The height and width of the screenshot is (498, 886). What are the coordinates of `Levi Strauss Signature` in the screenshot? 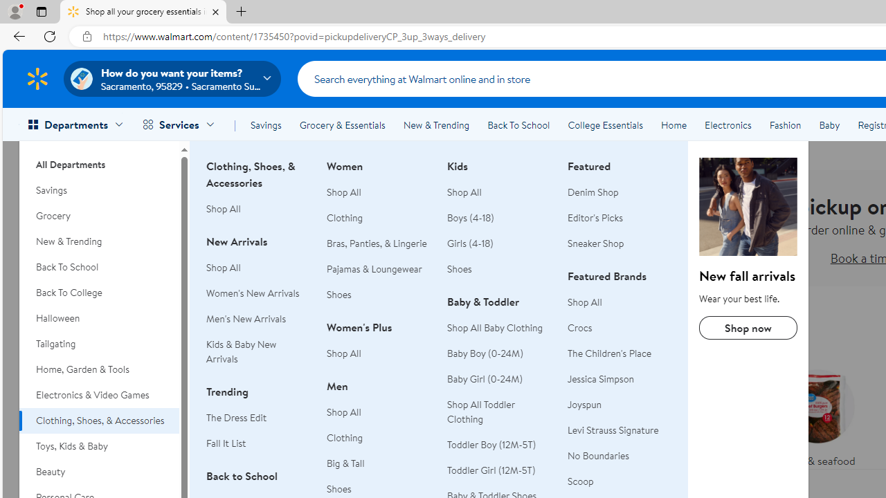 It's located at (620, 430).